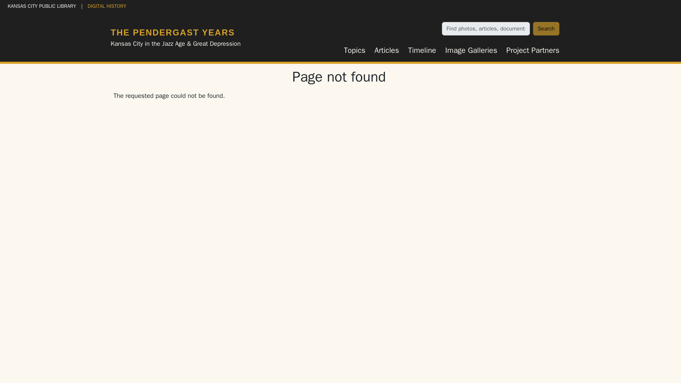 This screenshot has width=681, height=383. Describe the element at coordinates (349, 332) in the screenshot. I see `Works Cited` at that location.